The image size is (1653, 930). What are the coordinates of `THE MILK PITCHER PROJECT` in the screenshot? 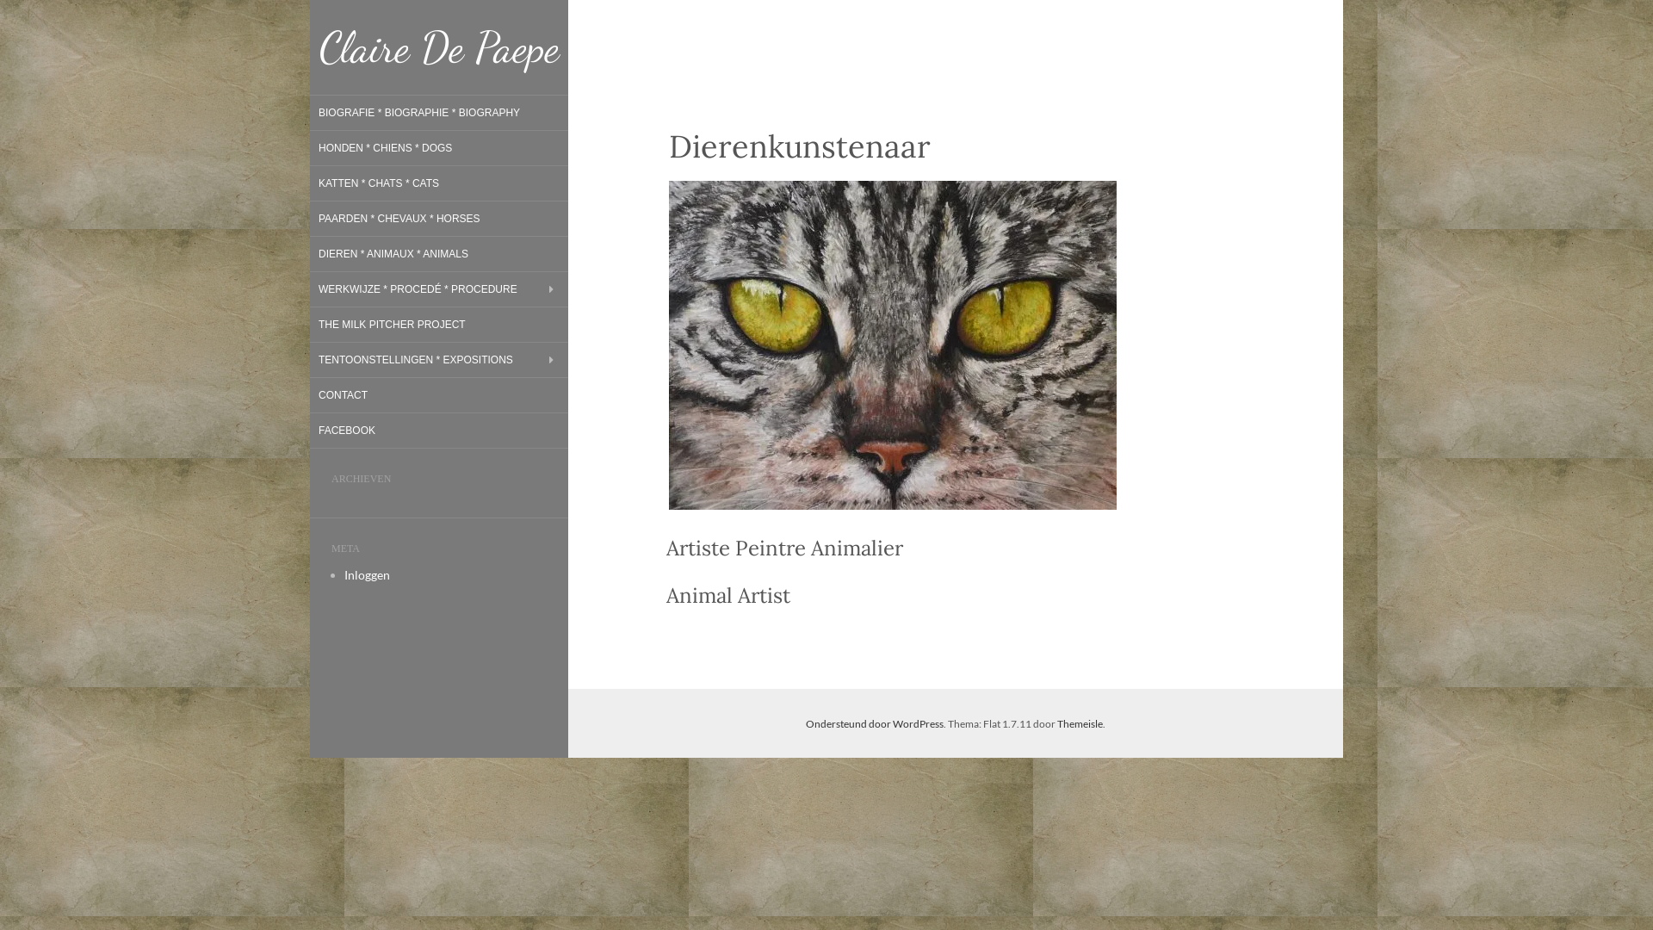 It's located at (393, 325).